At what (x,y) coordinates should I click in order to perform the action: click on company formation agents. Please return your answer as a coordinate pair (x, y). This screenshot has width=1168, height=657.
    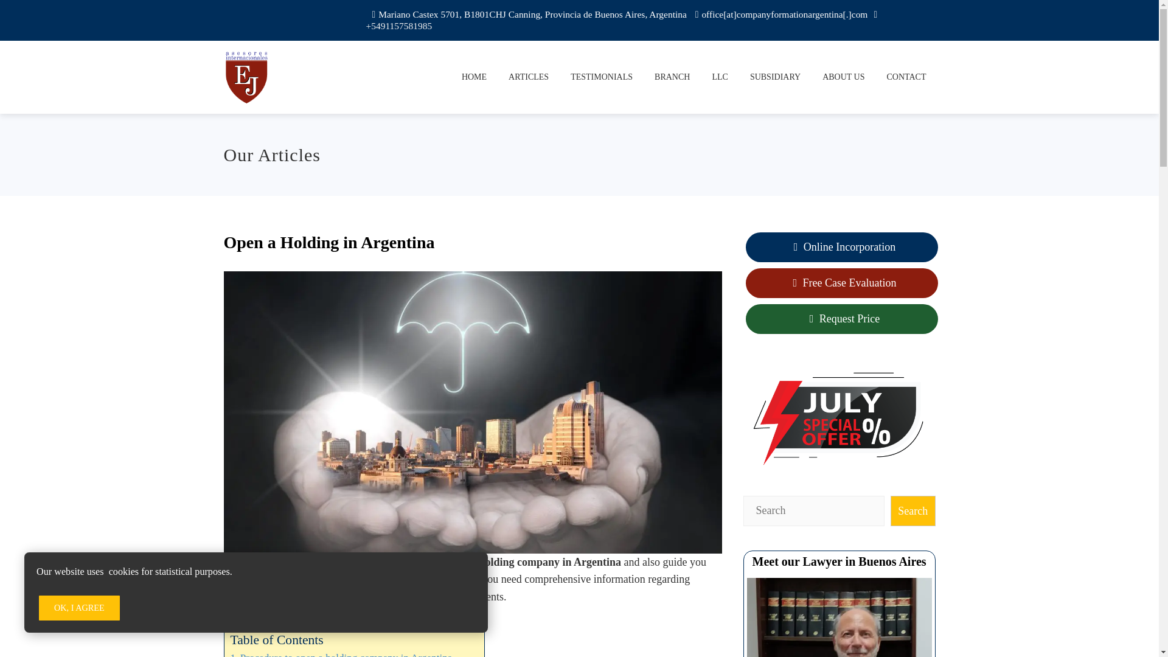
    Looking at the image, I should click on (305, 562).